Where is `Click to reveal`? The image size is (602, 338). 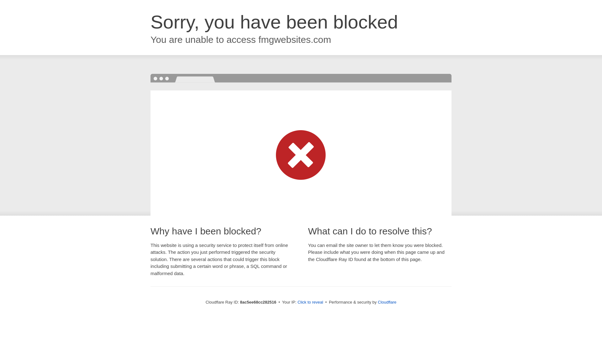
Click to reveal is located at coordinates (310, 302).